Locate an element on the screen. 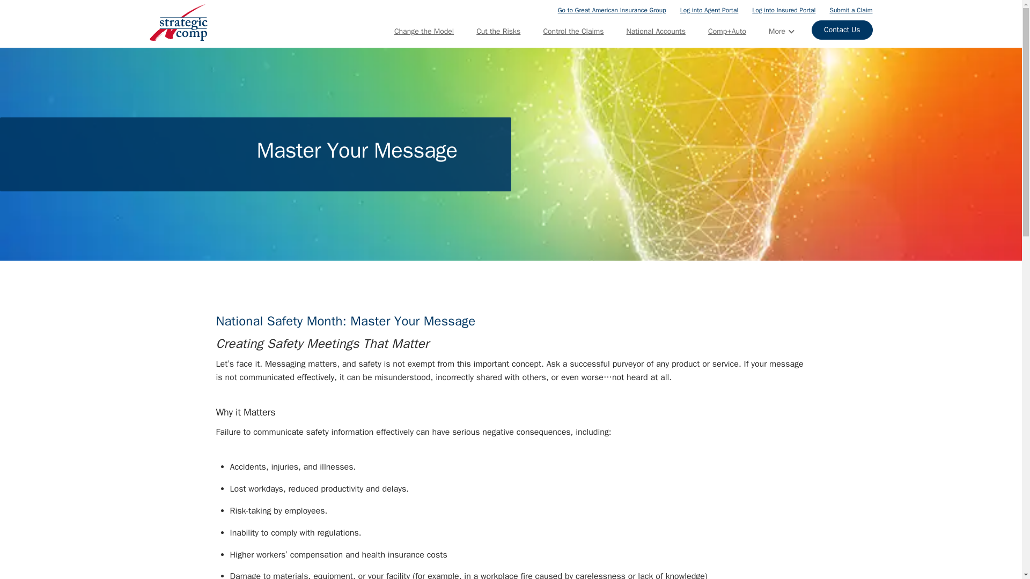 The image size is (1030, 579). Cut the Risks is located at coordinates (498, 31).